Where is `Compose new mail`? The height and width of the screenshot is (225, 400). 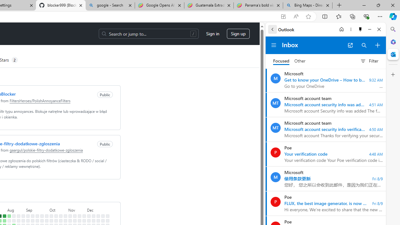
Compose new mail is located at coordinates (377, 45).